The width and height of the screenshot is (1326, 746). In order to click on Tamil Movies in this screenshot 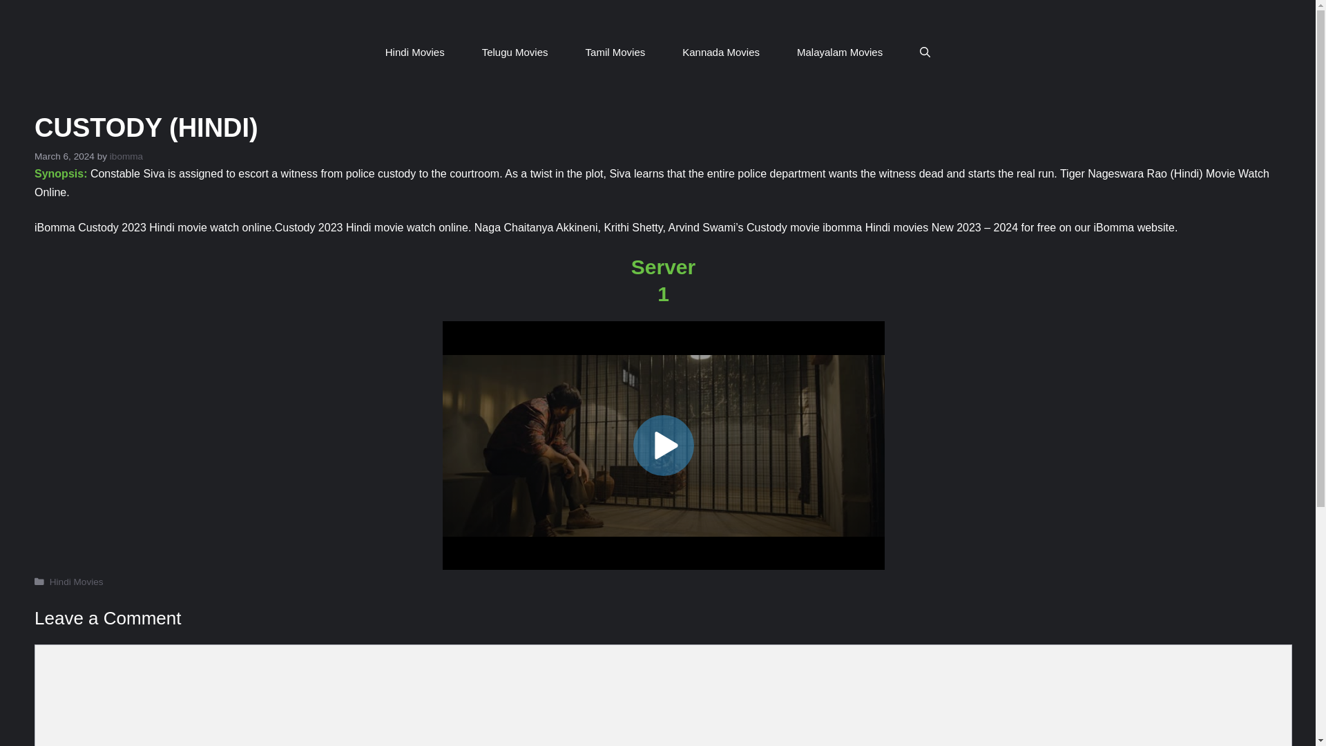, I will do `click(615, 52)`.